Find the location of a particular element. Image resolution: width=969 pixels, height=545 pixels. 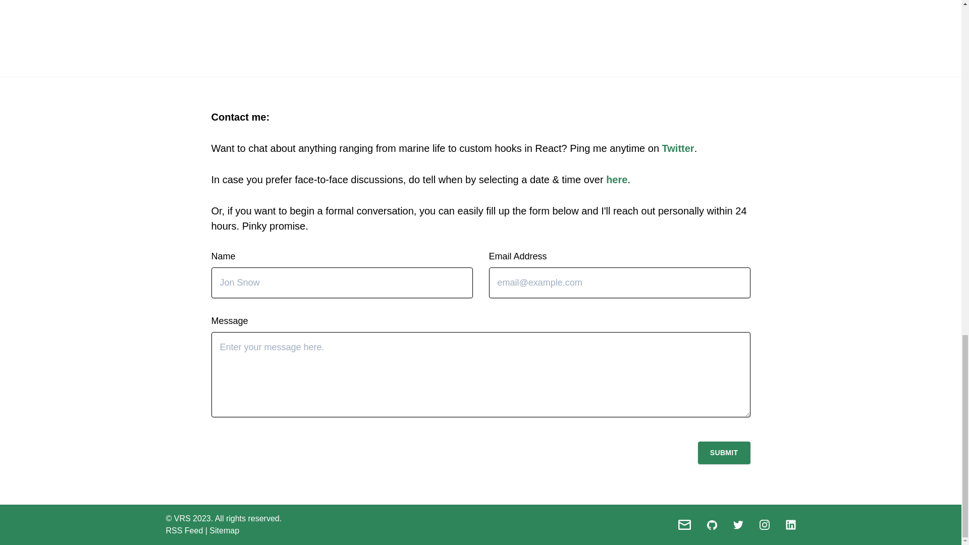

Sitemap is located at coordinates (224, 530).